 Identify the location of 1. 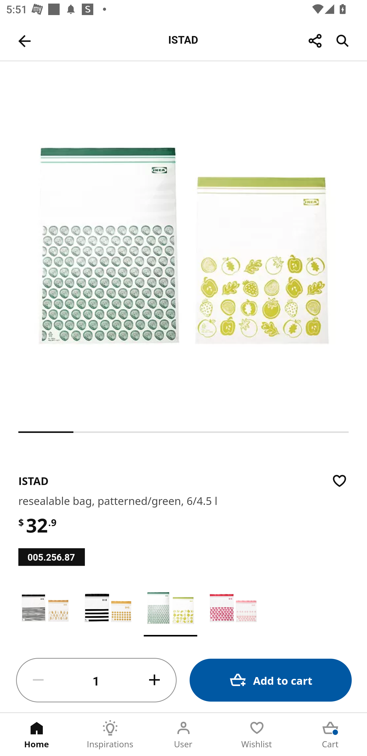
(96, 680).